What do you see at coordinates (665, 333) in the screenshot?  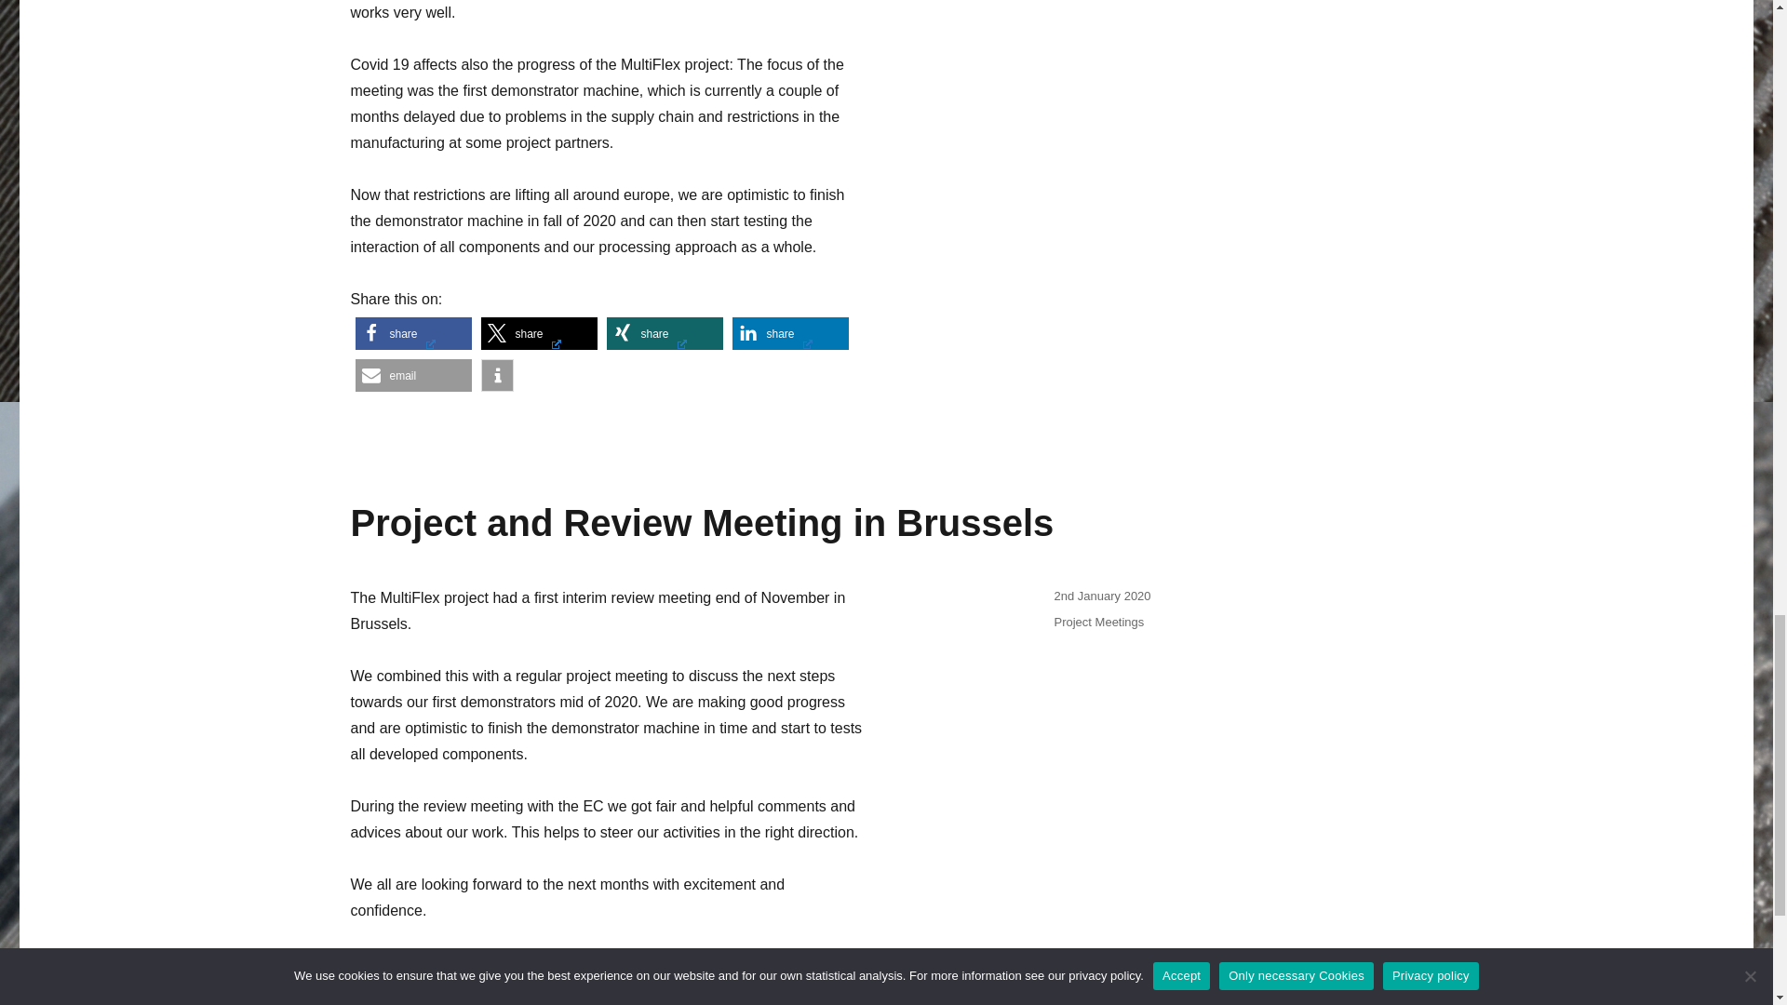 I see `share ` at bounding box center [665, 333].